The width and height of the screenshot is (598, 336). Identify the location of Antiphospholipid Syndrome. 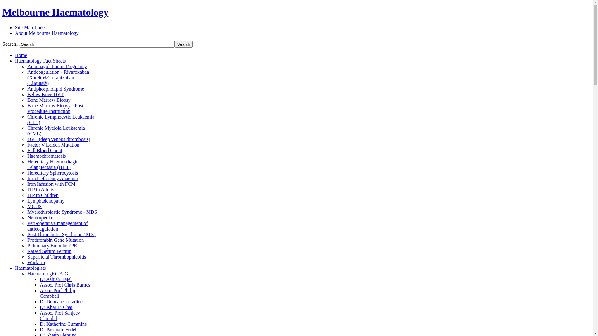
(56, 89).